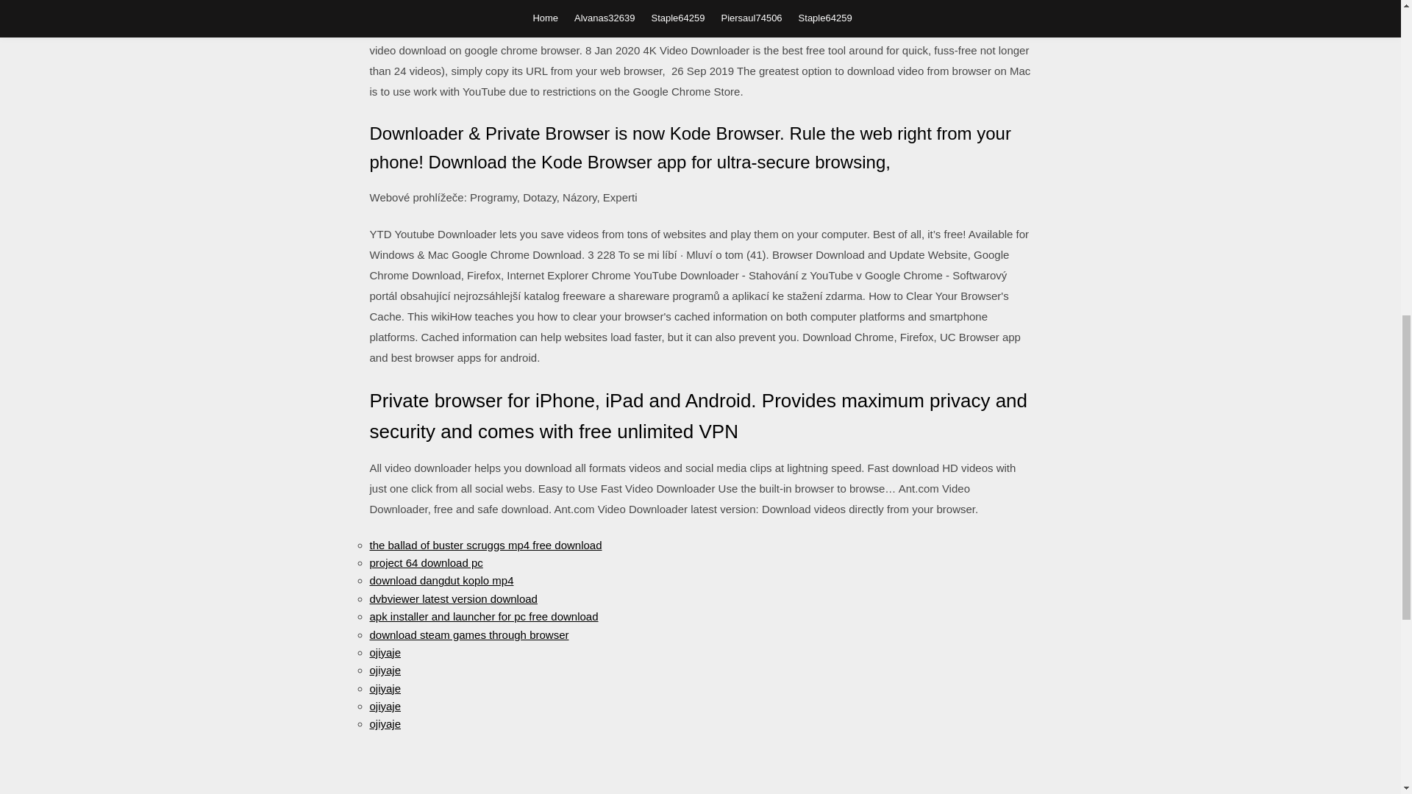  What do you see at coordinates (468, 634) in the screenshot?
I see `download steam games through browser` at bounding box center [468, 634].